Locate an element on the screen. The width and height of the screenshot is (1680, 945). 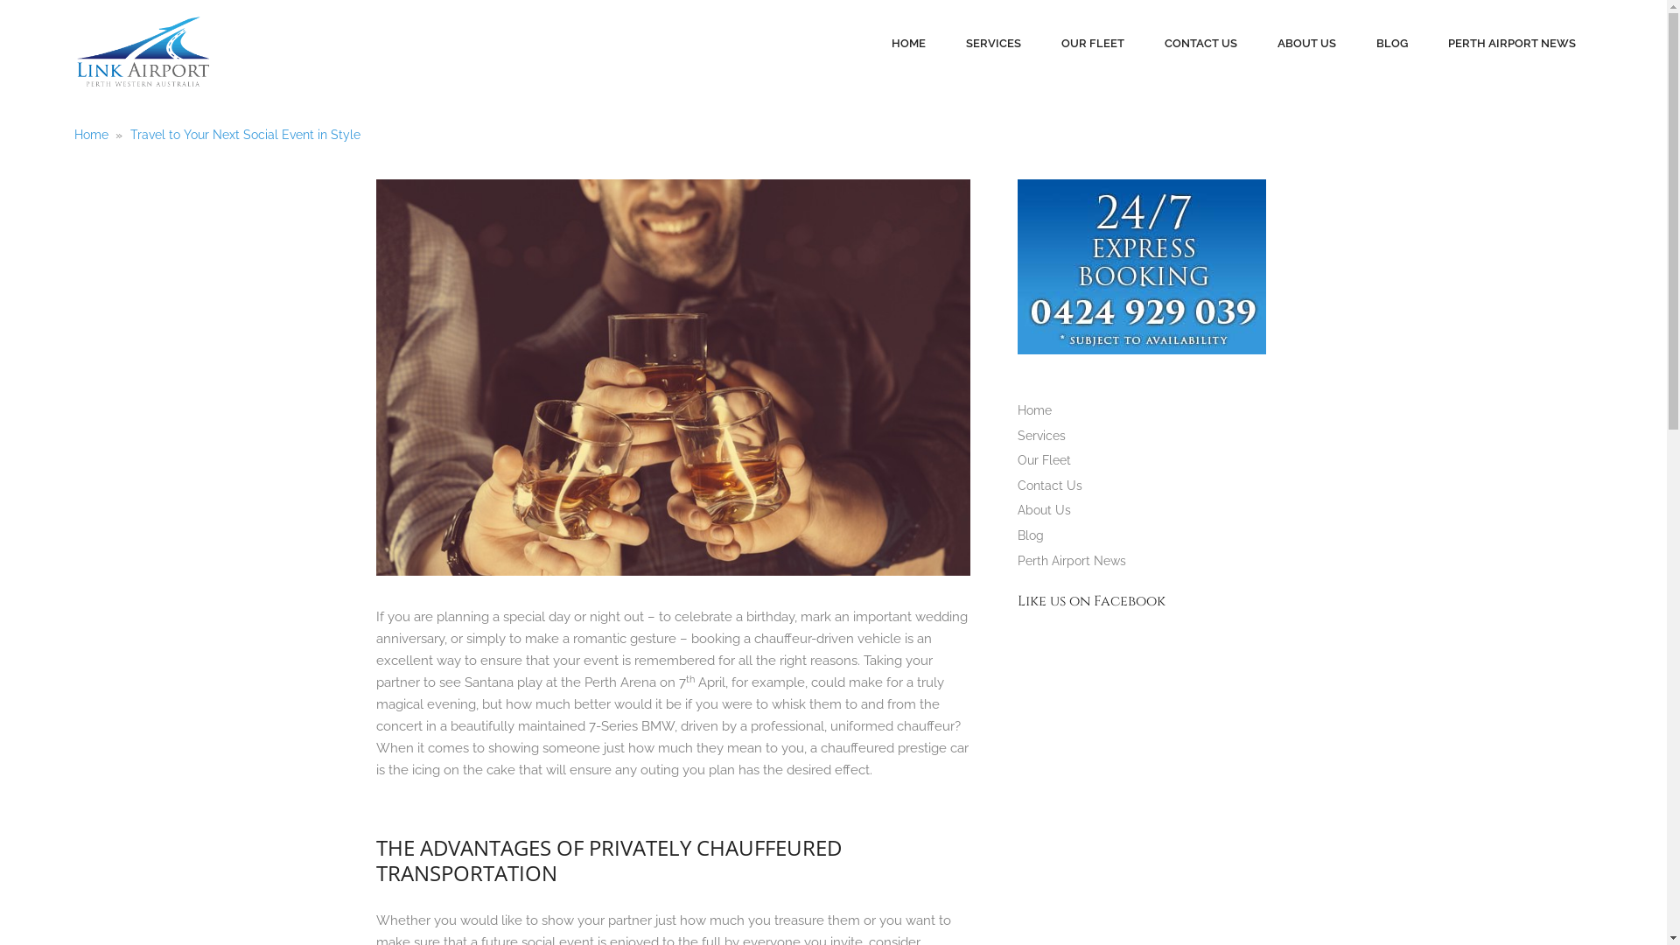
Home is located at coordinates (1034, 410).